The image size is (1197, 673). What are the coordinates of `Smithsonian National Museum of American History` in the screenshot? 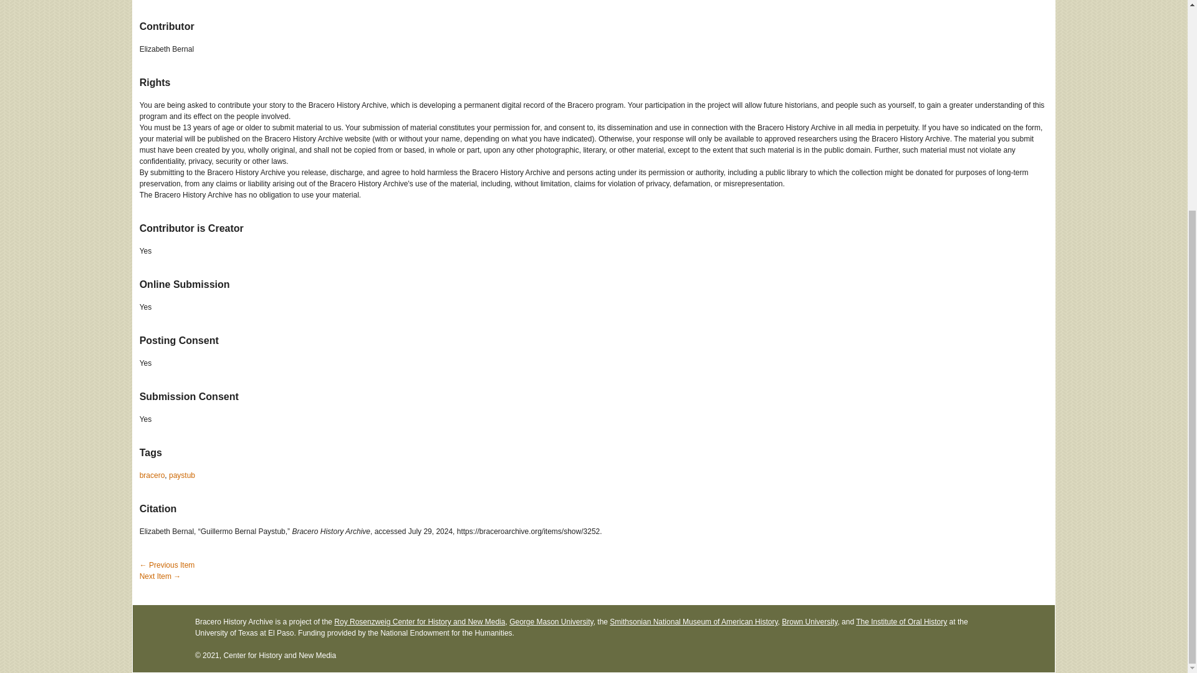 It's located at (693, 622).